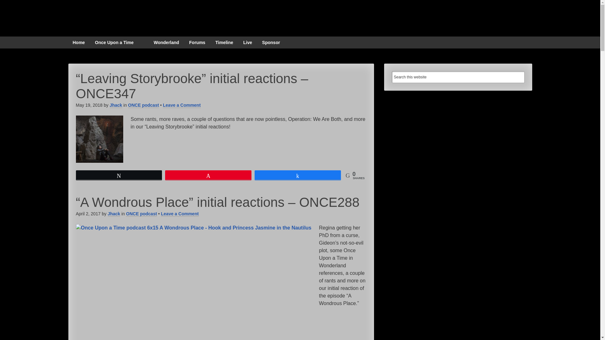 Image resolution: width=605 pixels, height=340 pixels. What do you see at coordinates (197, 42) in the screenshot?
I see `Forums` at bounding box center [197, 42].